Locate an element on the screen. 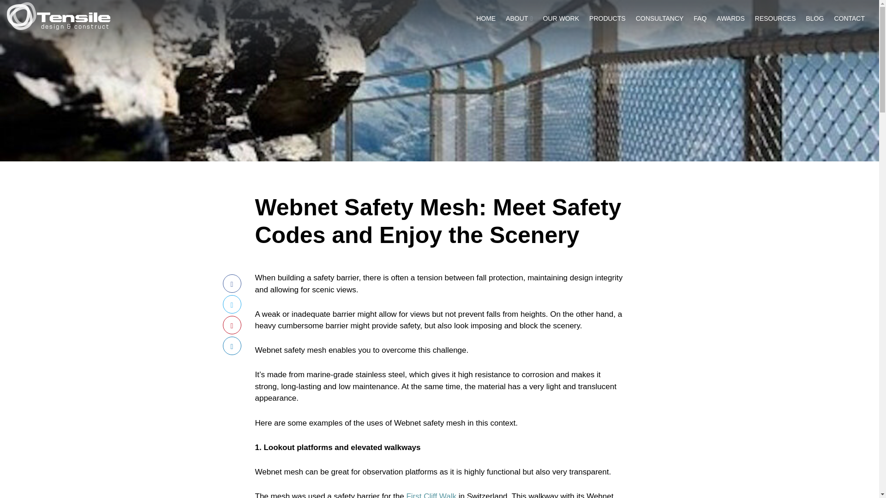  ABOUT is located at coordinates (519, 18).